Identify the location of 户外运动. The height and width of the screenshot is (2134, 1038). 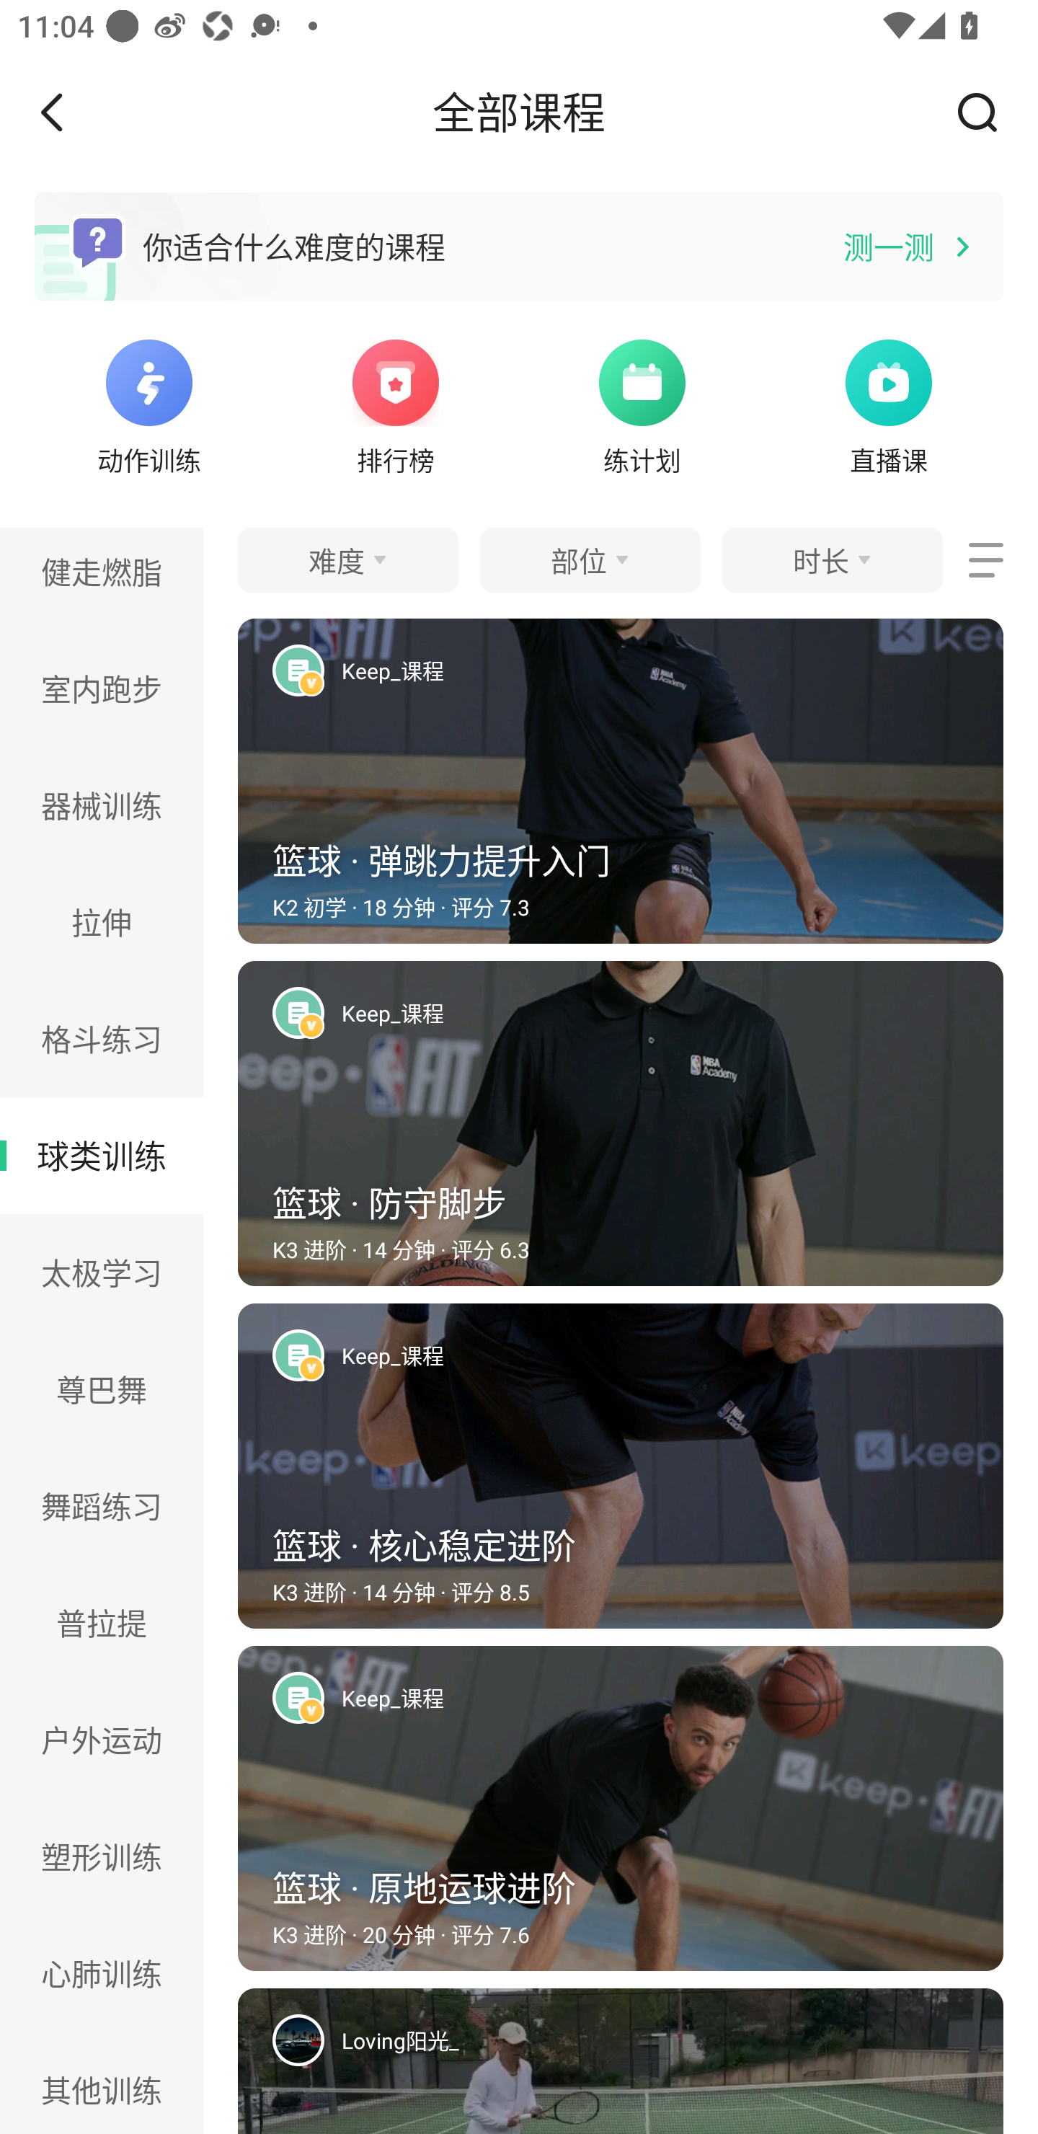
(102, 1740).